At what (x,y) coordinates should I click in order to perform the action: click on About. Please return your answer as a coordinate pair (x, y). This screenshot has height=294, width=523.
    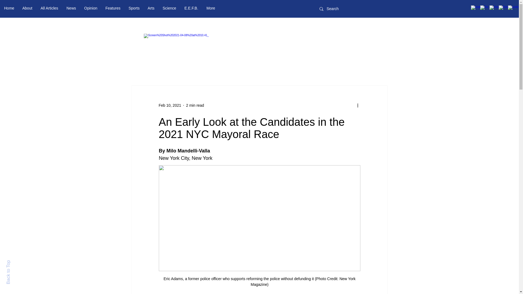
    Looking at the image, I should click on (27, 8).